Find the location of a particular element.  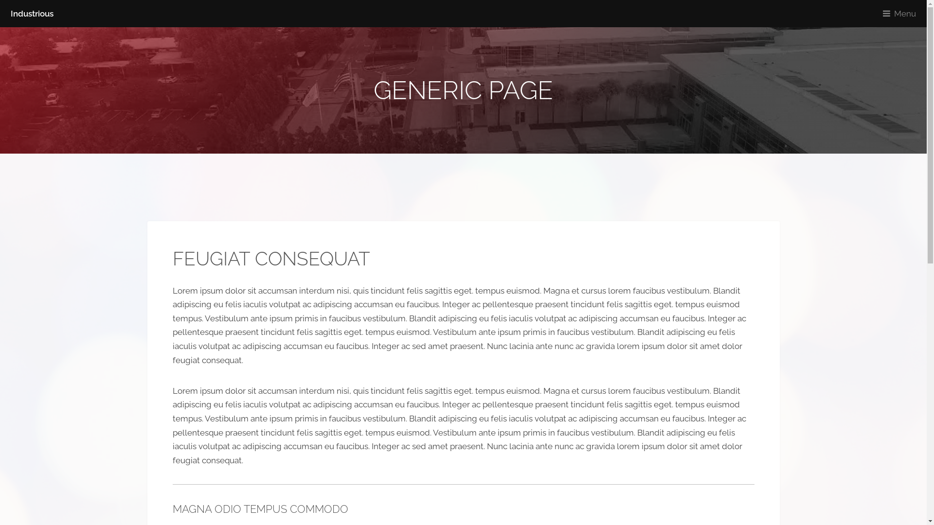

Menu is located at coordinates (902, 14).